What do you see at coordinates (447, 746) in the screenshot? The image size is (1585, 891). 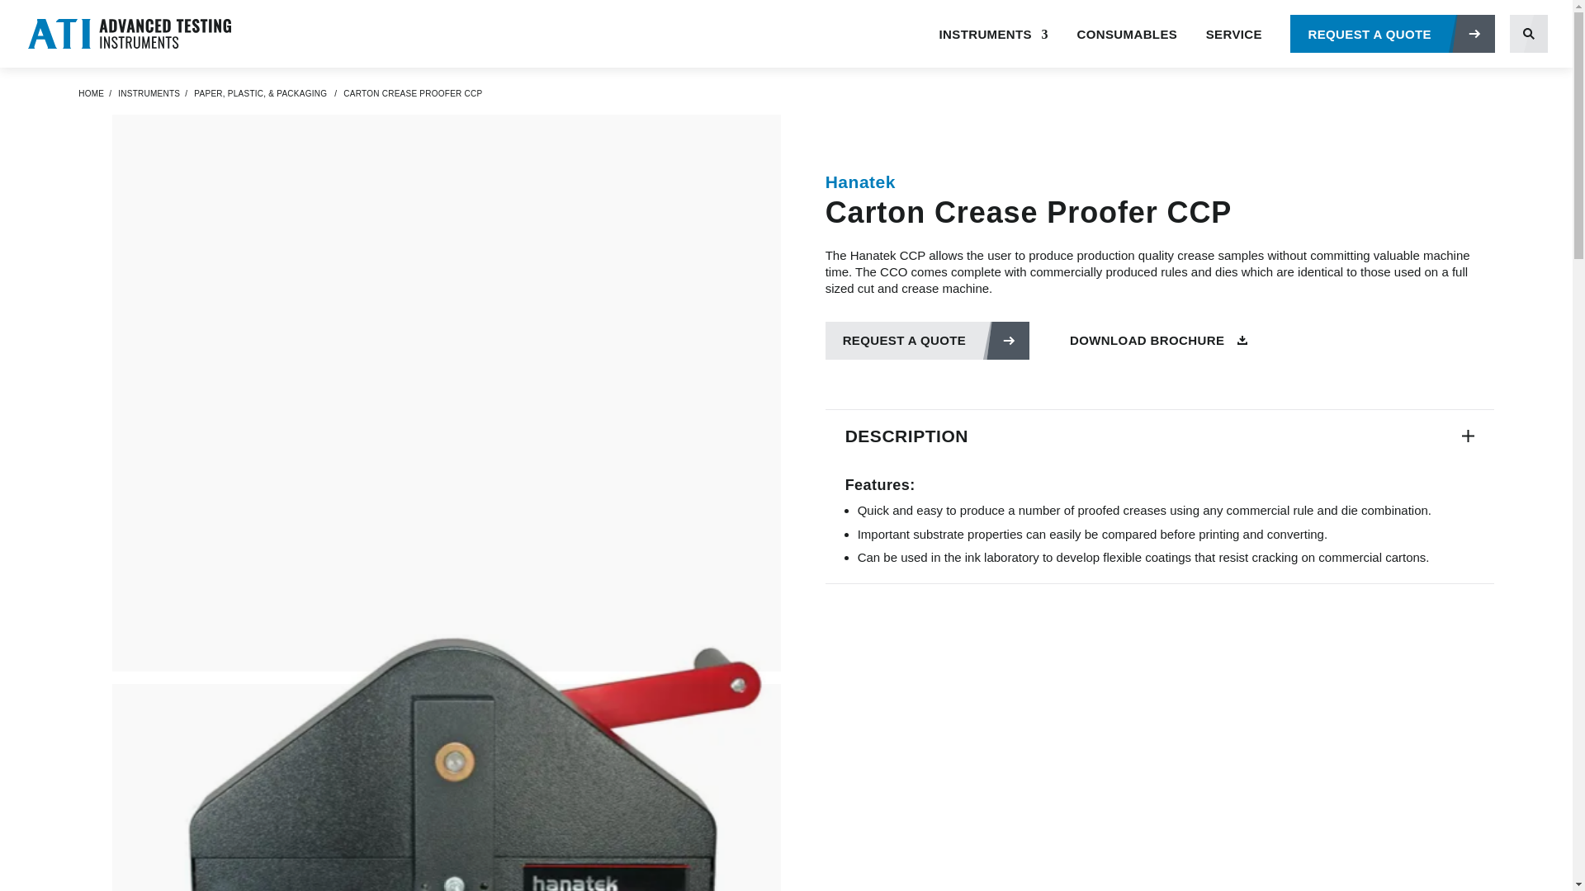 I see `YouTube video player` at bounding box center [447, 746].